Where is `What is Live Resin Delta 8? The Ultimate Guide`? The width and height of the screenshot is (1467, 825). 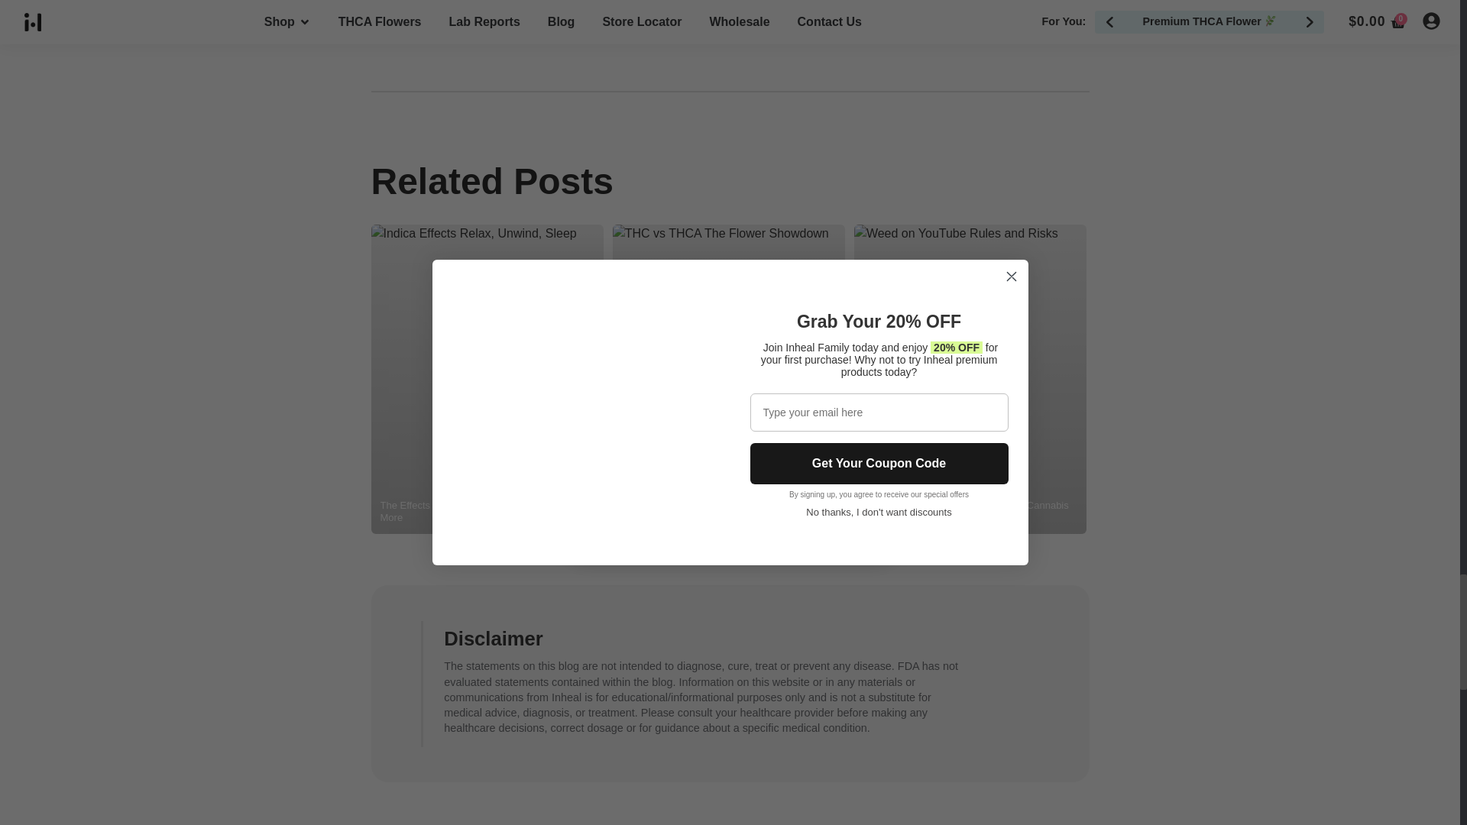
What is Live Resin Delta 8? The Ultimate Guide is located at coordinates (1212, 512).